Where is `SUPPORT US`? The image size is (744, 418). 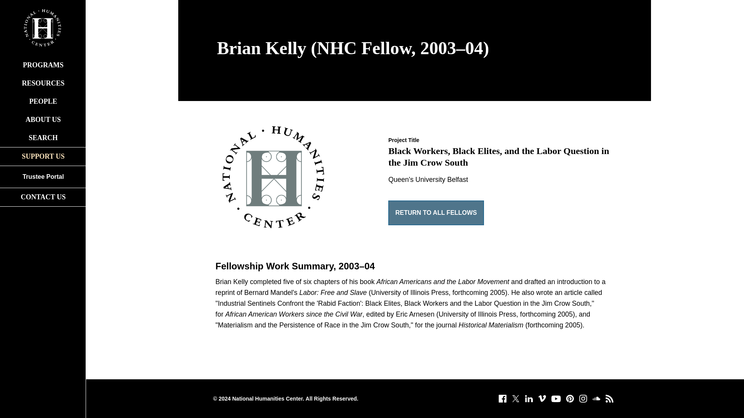
SUPPORT US is located at coordinates (43, 156).